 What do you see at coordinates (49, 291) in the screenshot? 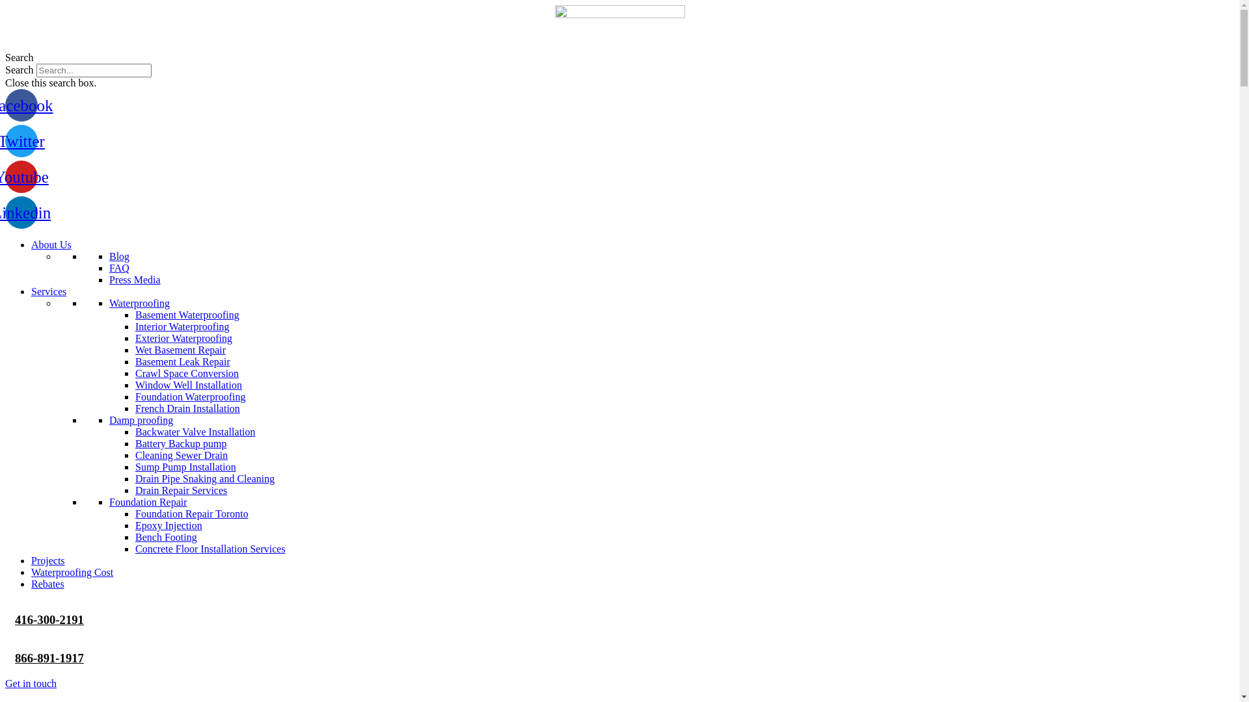
I see `Services` at bounding box center [49, 291].